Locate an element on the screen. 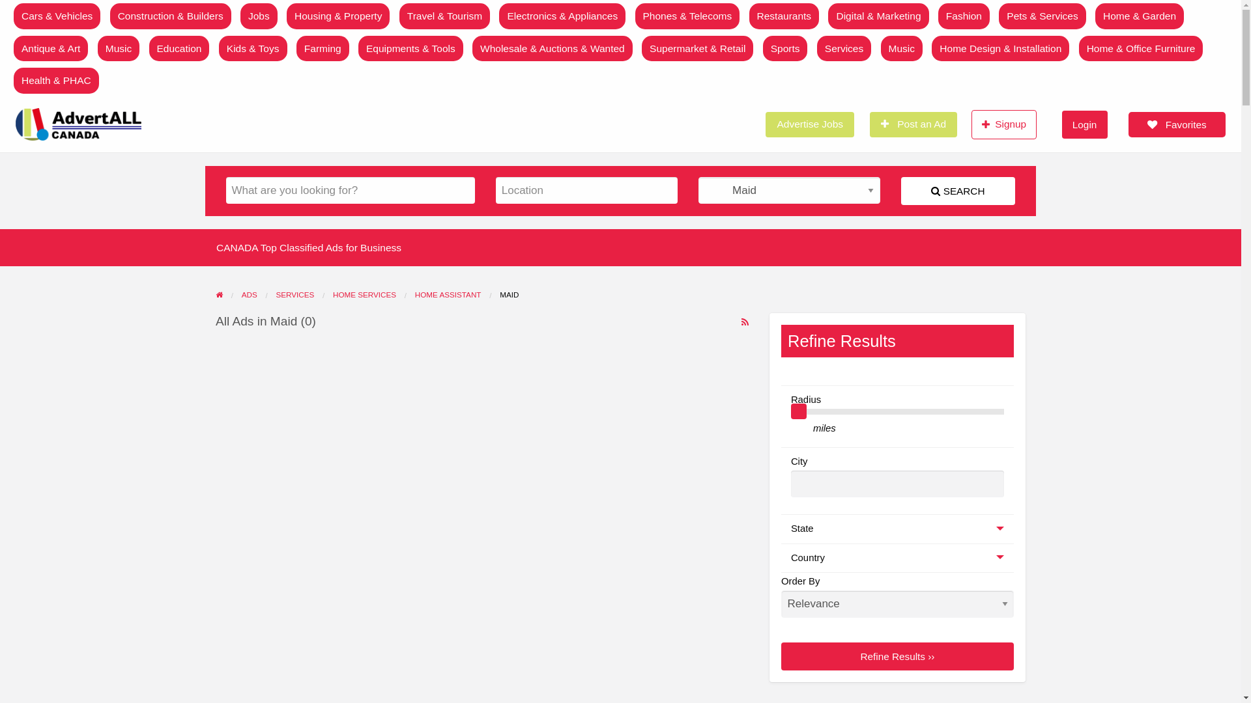 The image size is (1251, 703). Advertise Jobs is located at coordinates (810, 125).